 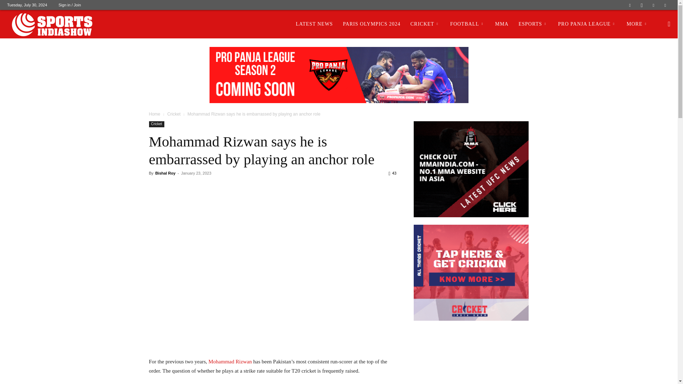 What do you see at coordinates (665, 5) in the screenshot?
I see `Youtube` at bounding box center [665, 5].